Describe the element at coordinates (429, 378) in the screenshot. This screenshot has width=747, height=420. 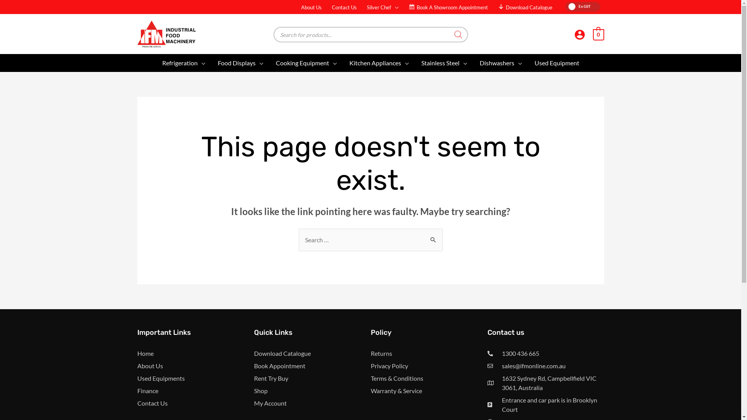
I see `Terms & Conditions` at that location.